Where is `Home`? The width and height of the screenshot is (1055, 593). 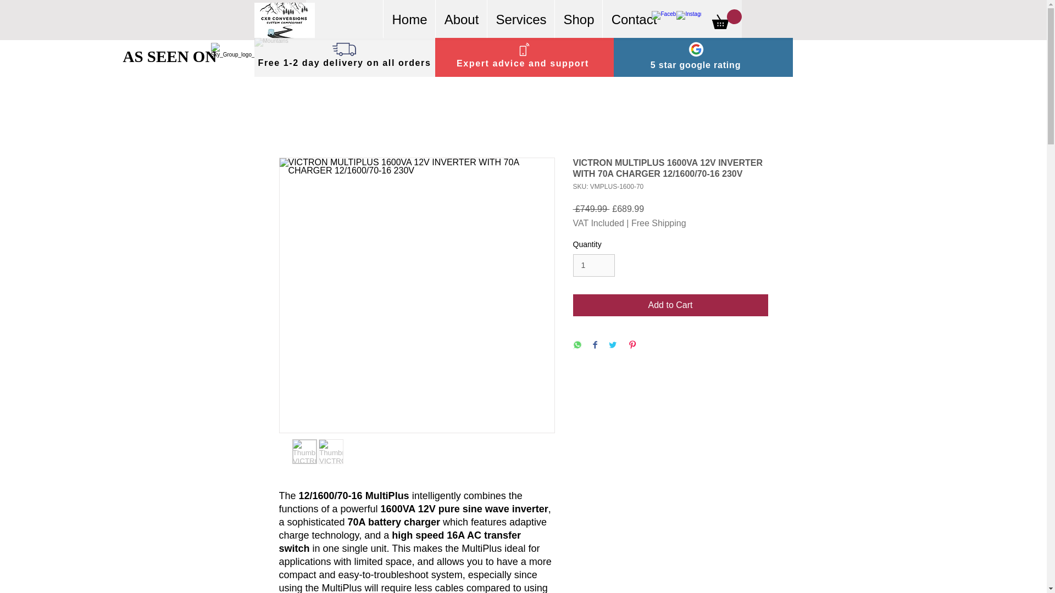 Home is located at coordinates (409, 20).